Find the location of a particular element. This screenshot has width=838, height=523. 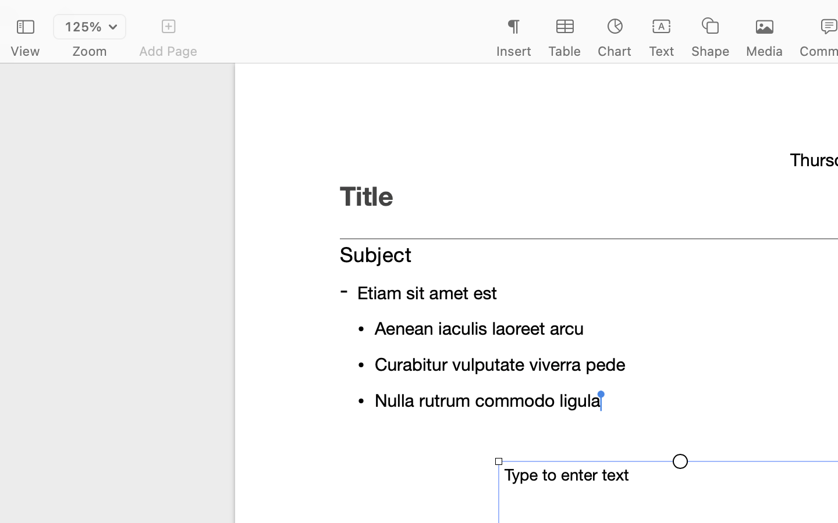

Learn More is located at coordinates (680, 373).